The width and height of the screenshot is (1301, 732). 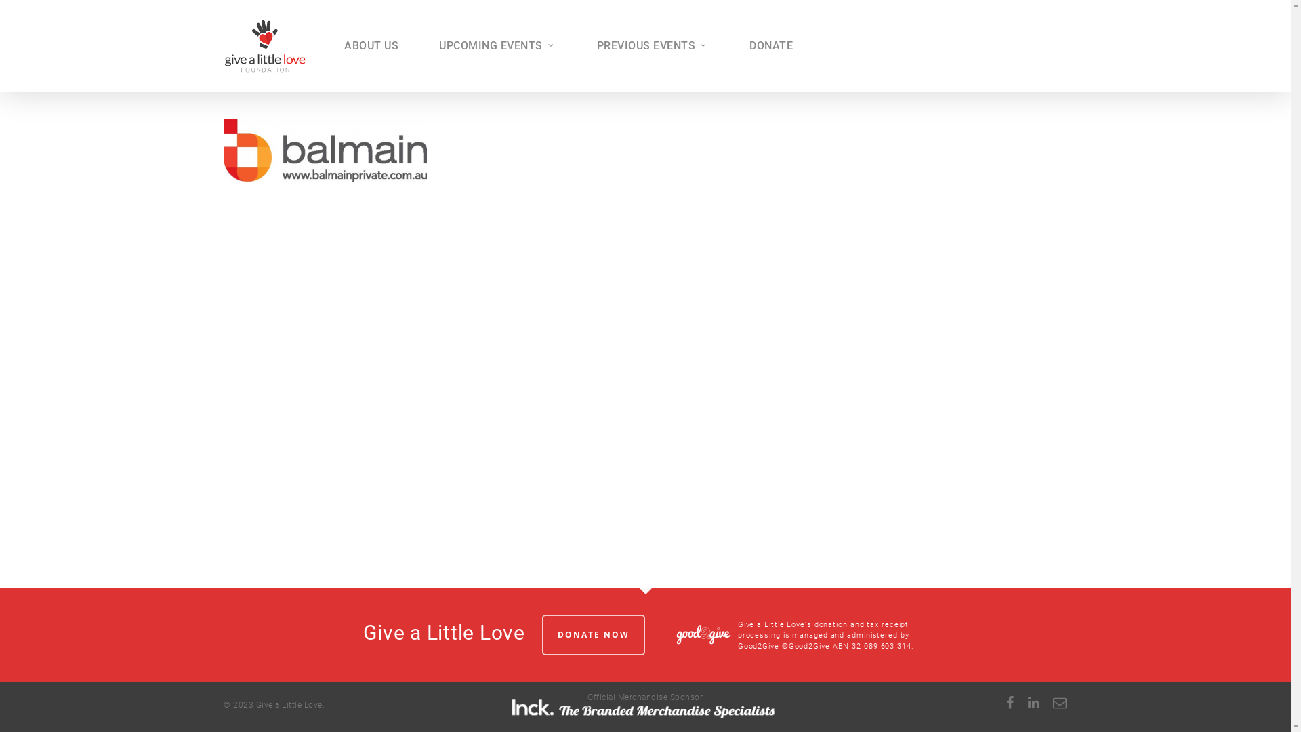 What do you see at coordinates (594, 635) in the screenshot?
I see `DONATE NOW` at bounding box center [594, 635].